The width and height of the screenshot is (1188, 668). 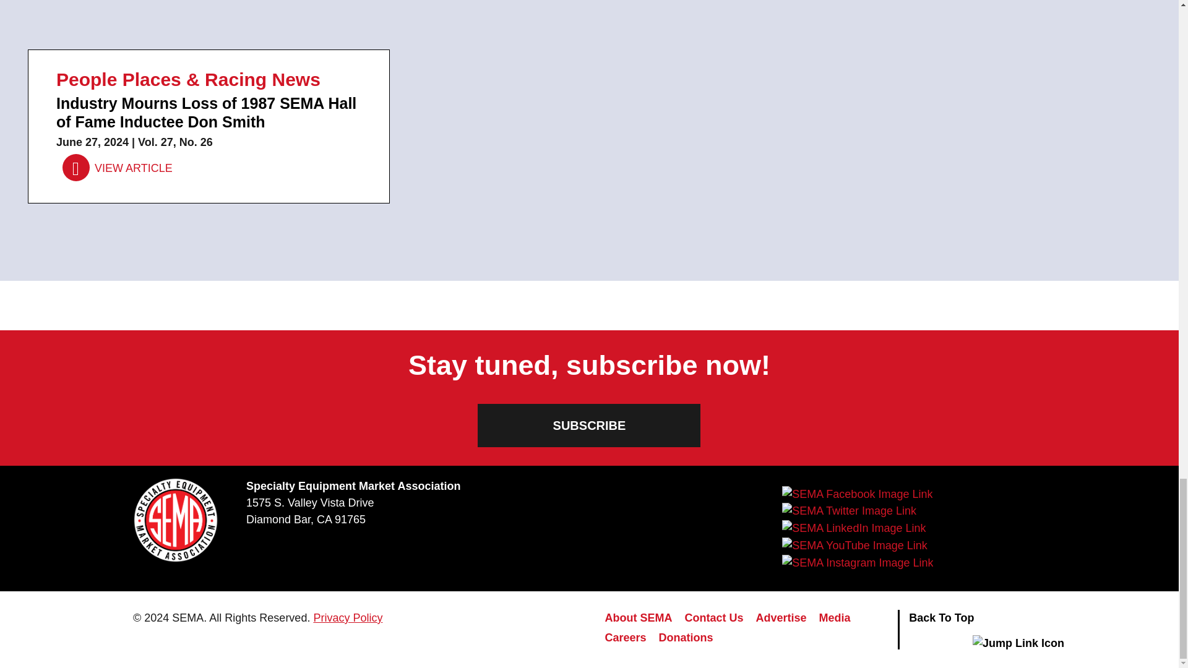 What do you see at coordinates (853, 528) in the screenshot?
I see `SEMA LinkedIn Link` at bounding box center [853, 528].